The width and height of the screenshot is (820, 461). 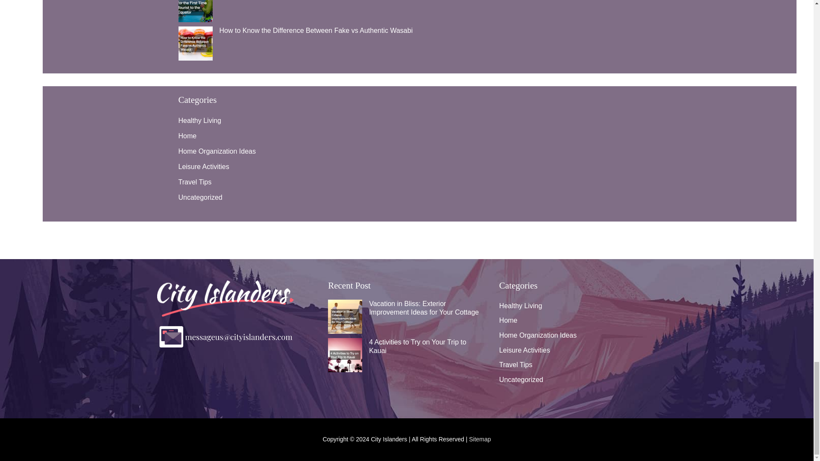 I want to click on Leisure Activities, so click(x=204, y=166).